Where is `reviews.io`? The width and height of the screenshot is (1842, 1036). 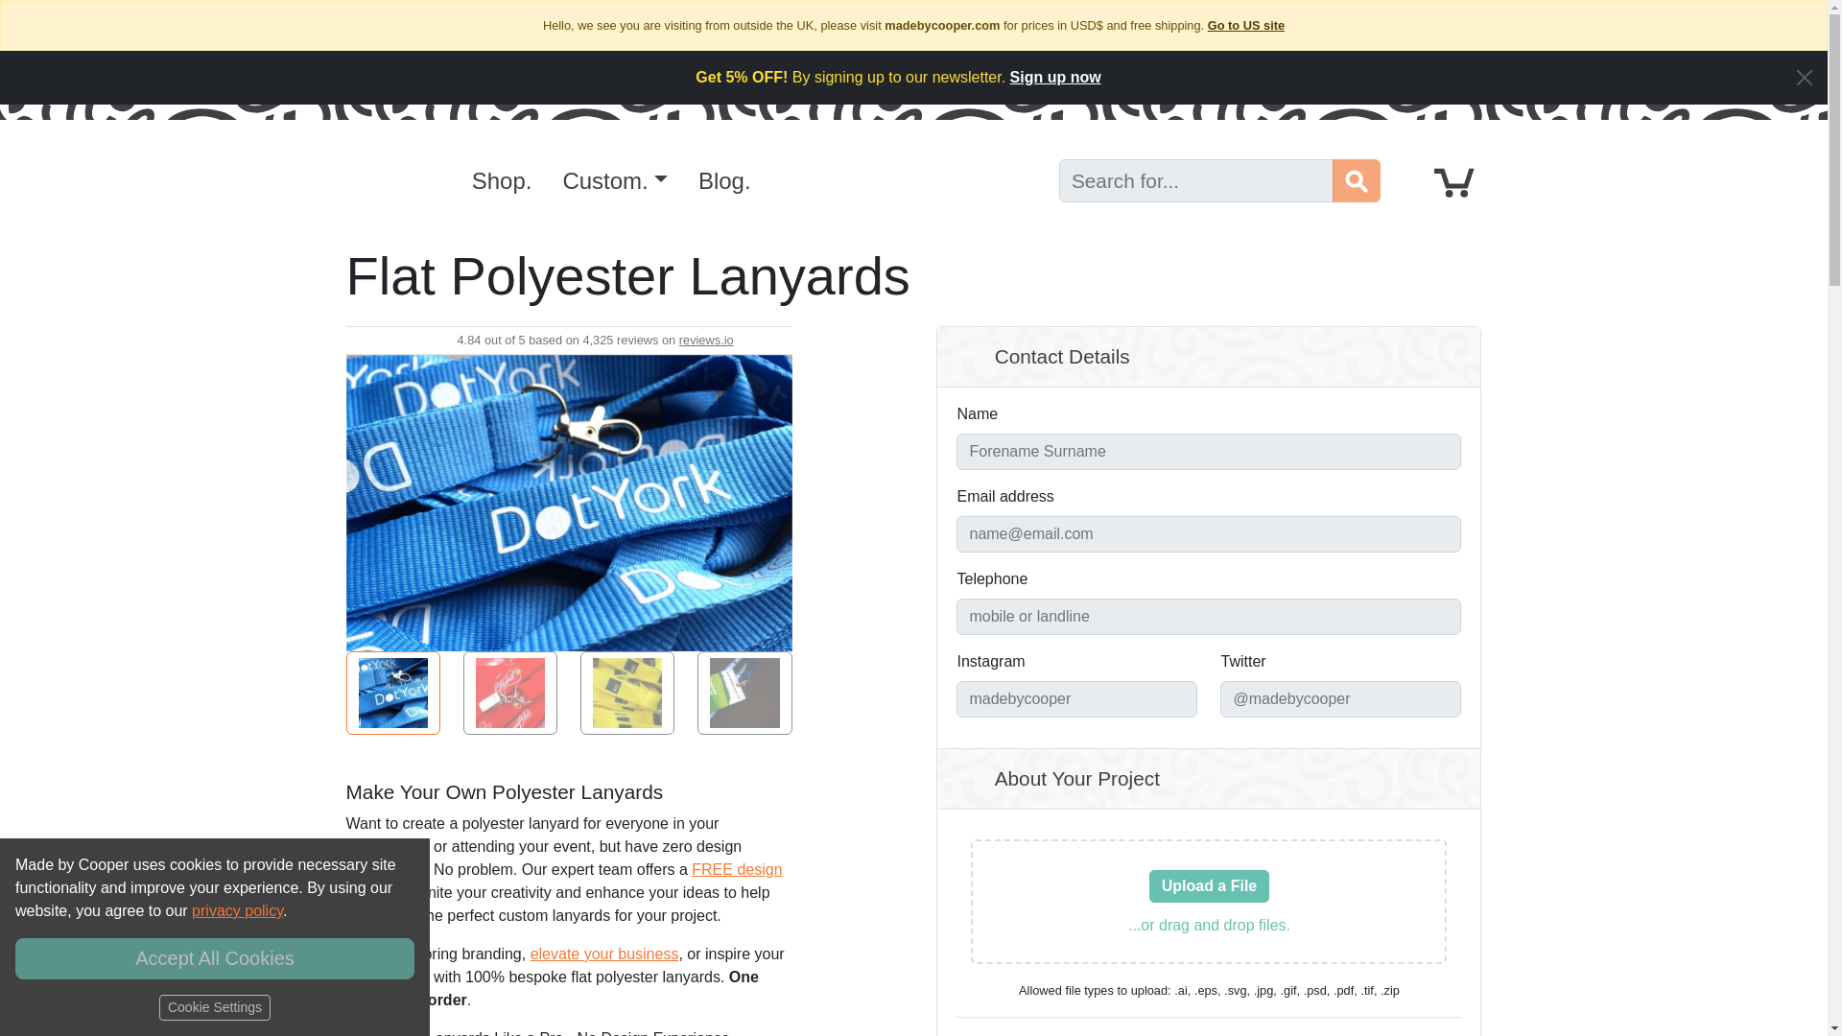 reviews.io is located at coordinates (706, 340).